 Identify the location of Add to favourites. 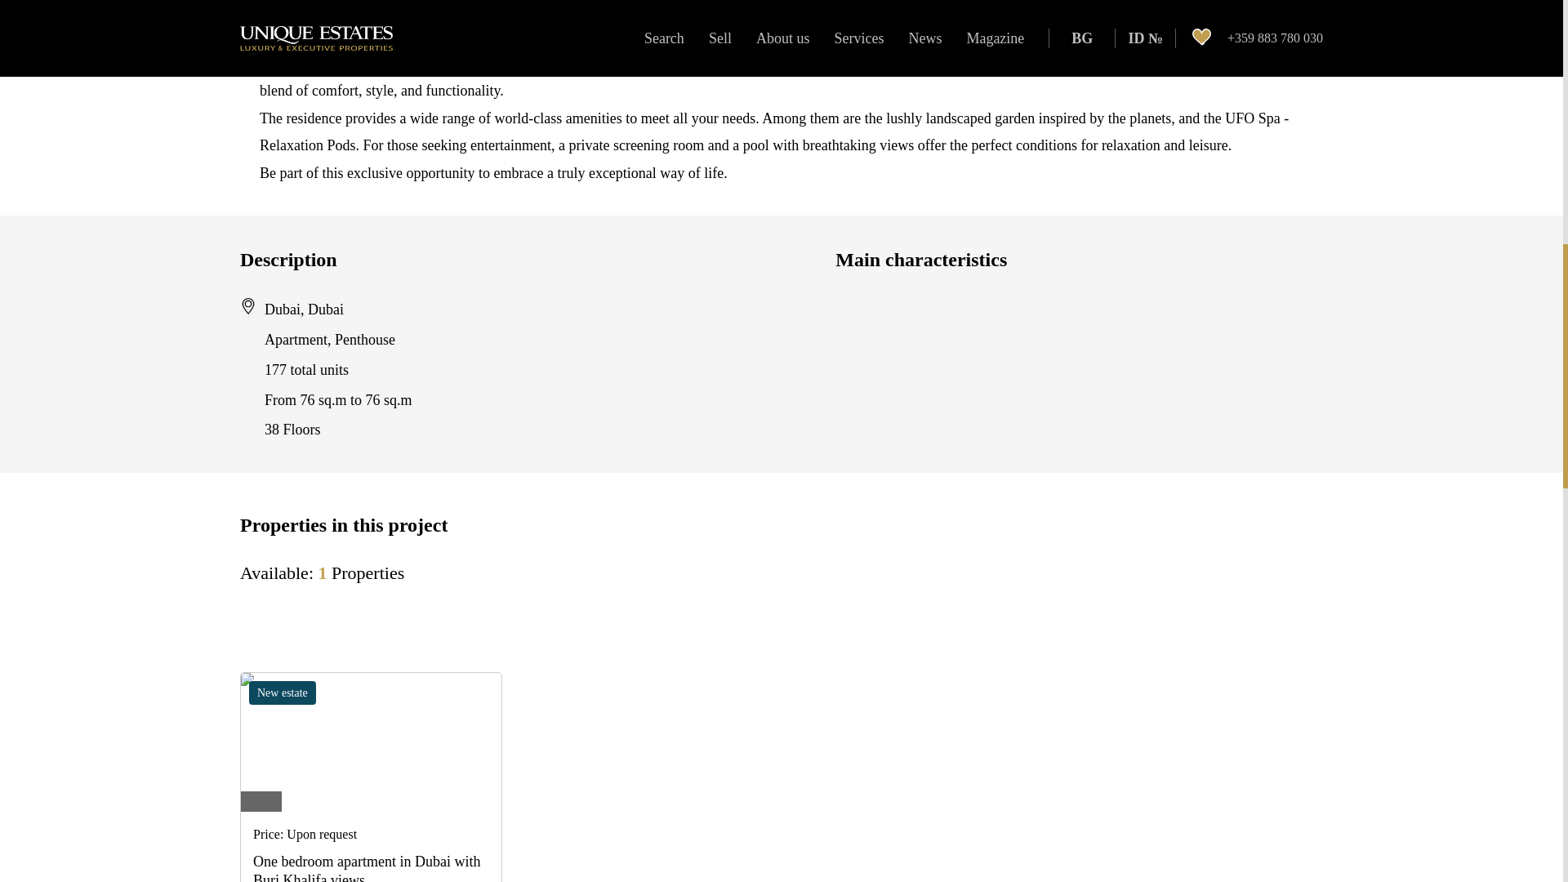
(479, 697).